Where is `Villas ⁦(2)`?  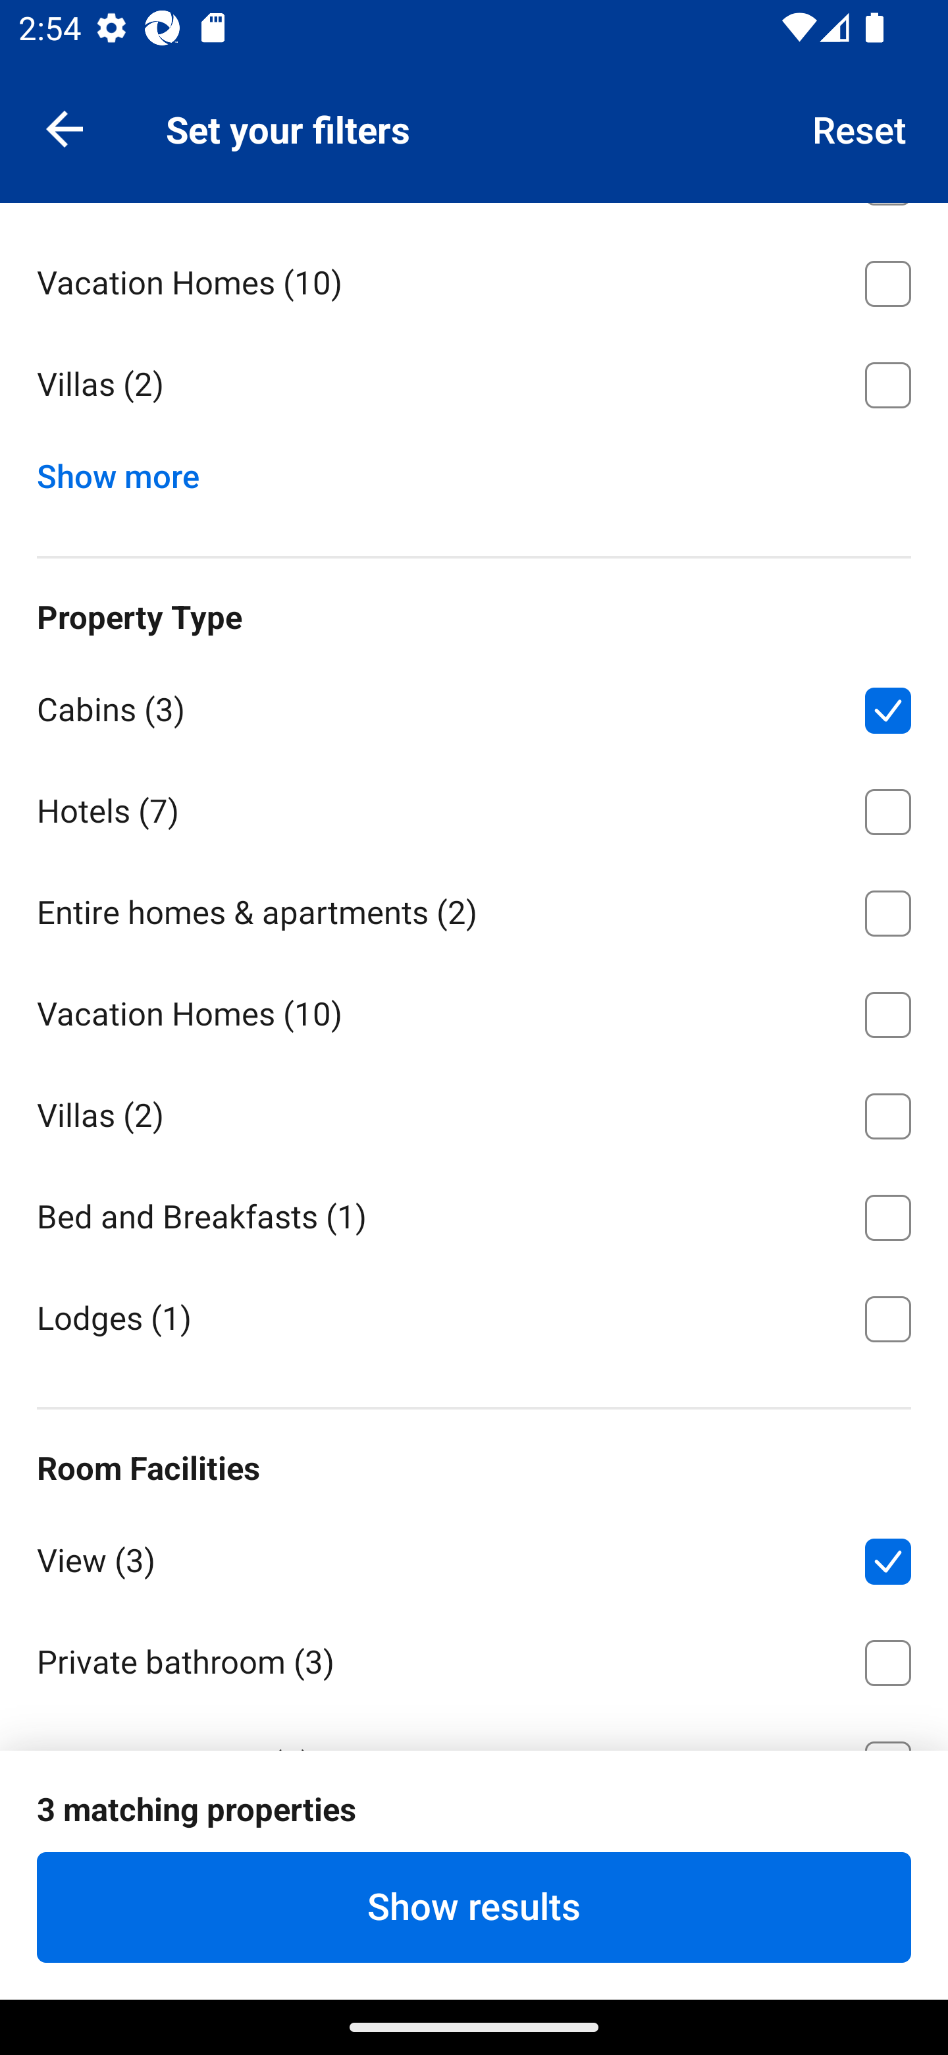 Villas ⁦(2) is located at coordinates (474, 1111).